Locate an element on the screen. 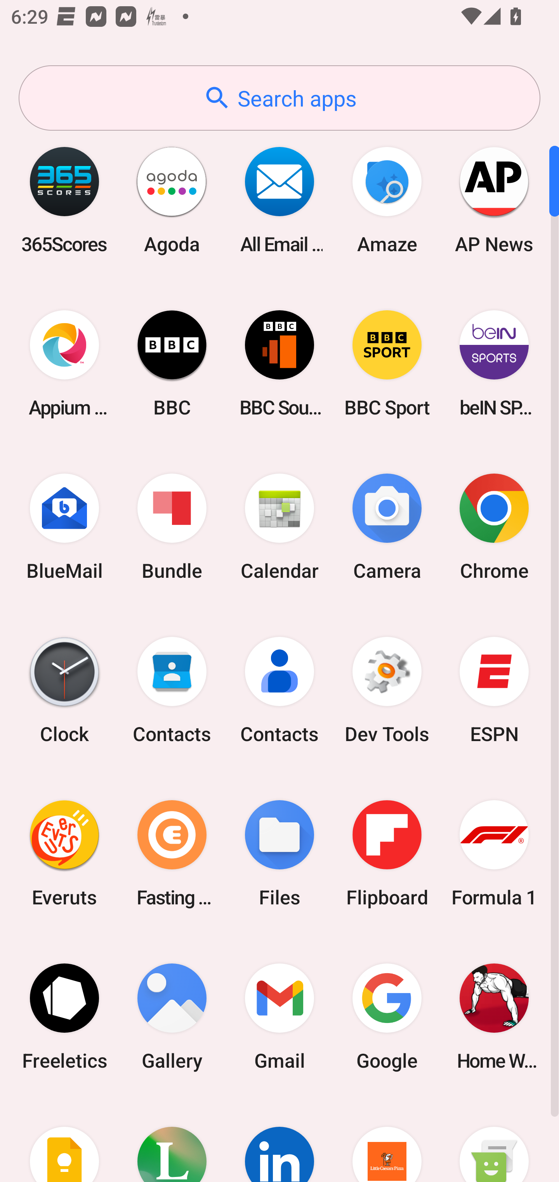 The height and width of the screenshot is (1182, 559). ESPN is located at coordinates (494, 690).